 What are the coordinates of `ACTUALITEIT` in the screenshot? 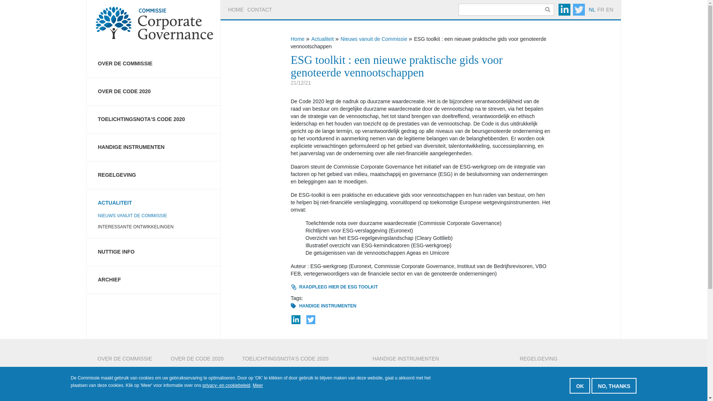 It's located at (154, 200).